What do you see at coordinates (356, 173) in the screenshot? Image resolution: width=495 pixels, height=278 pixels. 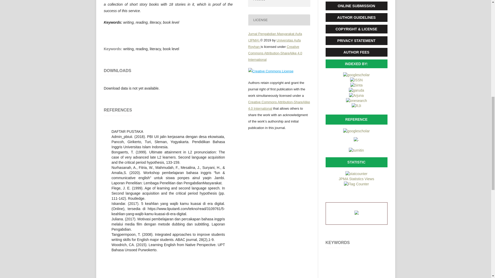 I see `Statcounter` at bounding box center [356, 173].